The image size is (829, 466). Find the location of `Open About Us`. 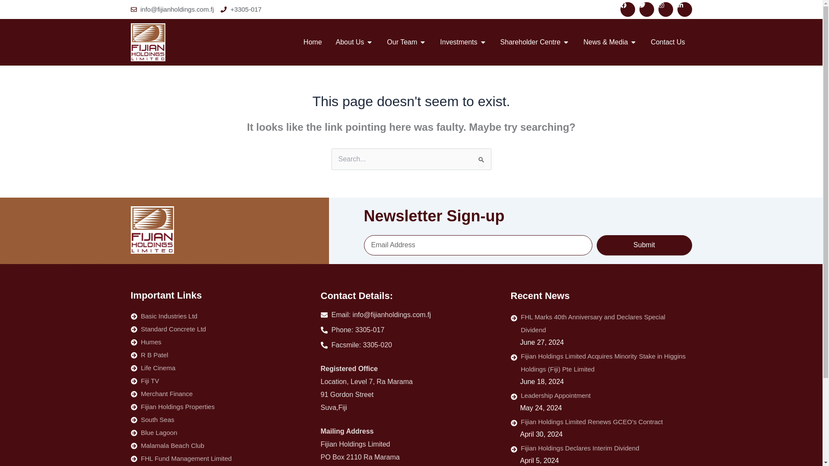

Open About Us is located at coordinates (370, 42).